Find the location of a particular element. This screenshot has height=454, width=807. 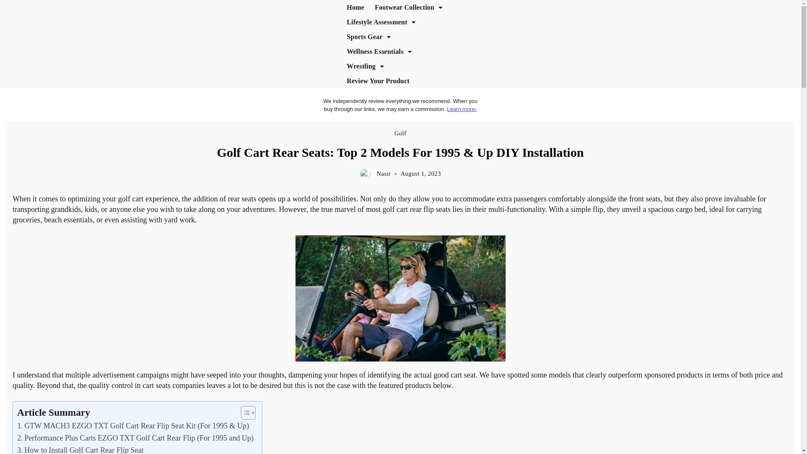

Lifestyle Assessment is located at coordinates (381, 22).